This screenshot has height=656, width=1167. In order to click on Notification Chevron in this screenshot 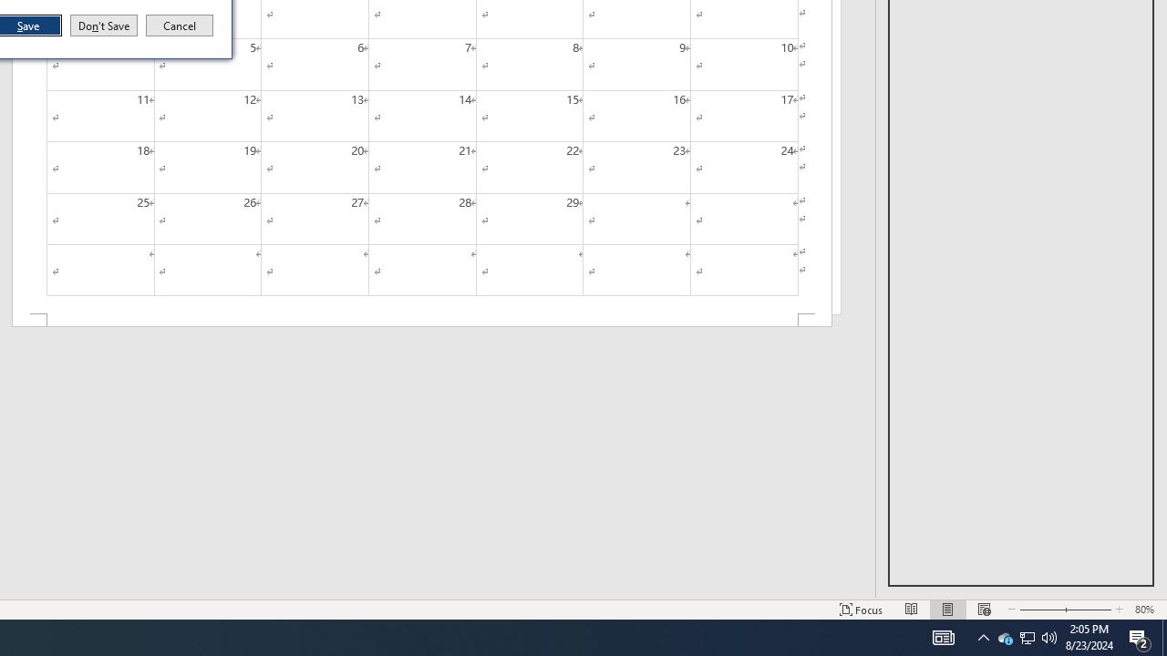, I will do `click(983, 638)`.